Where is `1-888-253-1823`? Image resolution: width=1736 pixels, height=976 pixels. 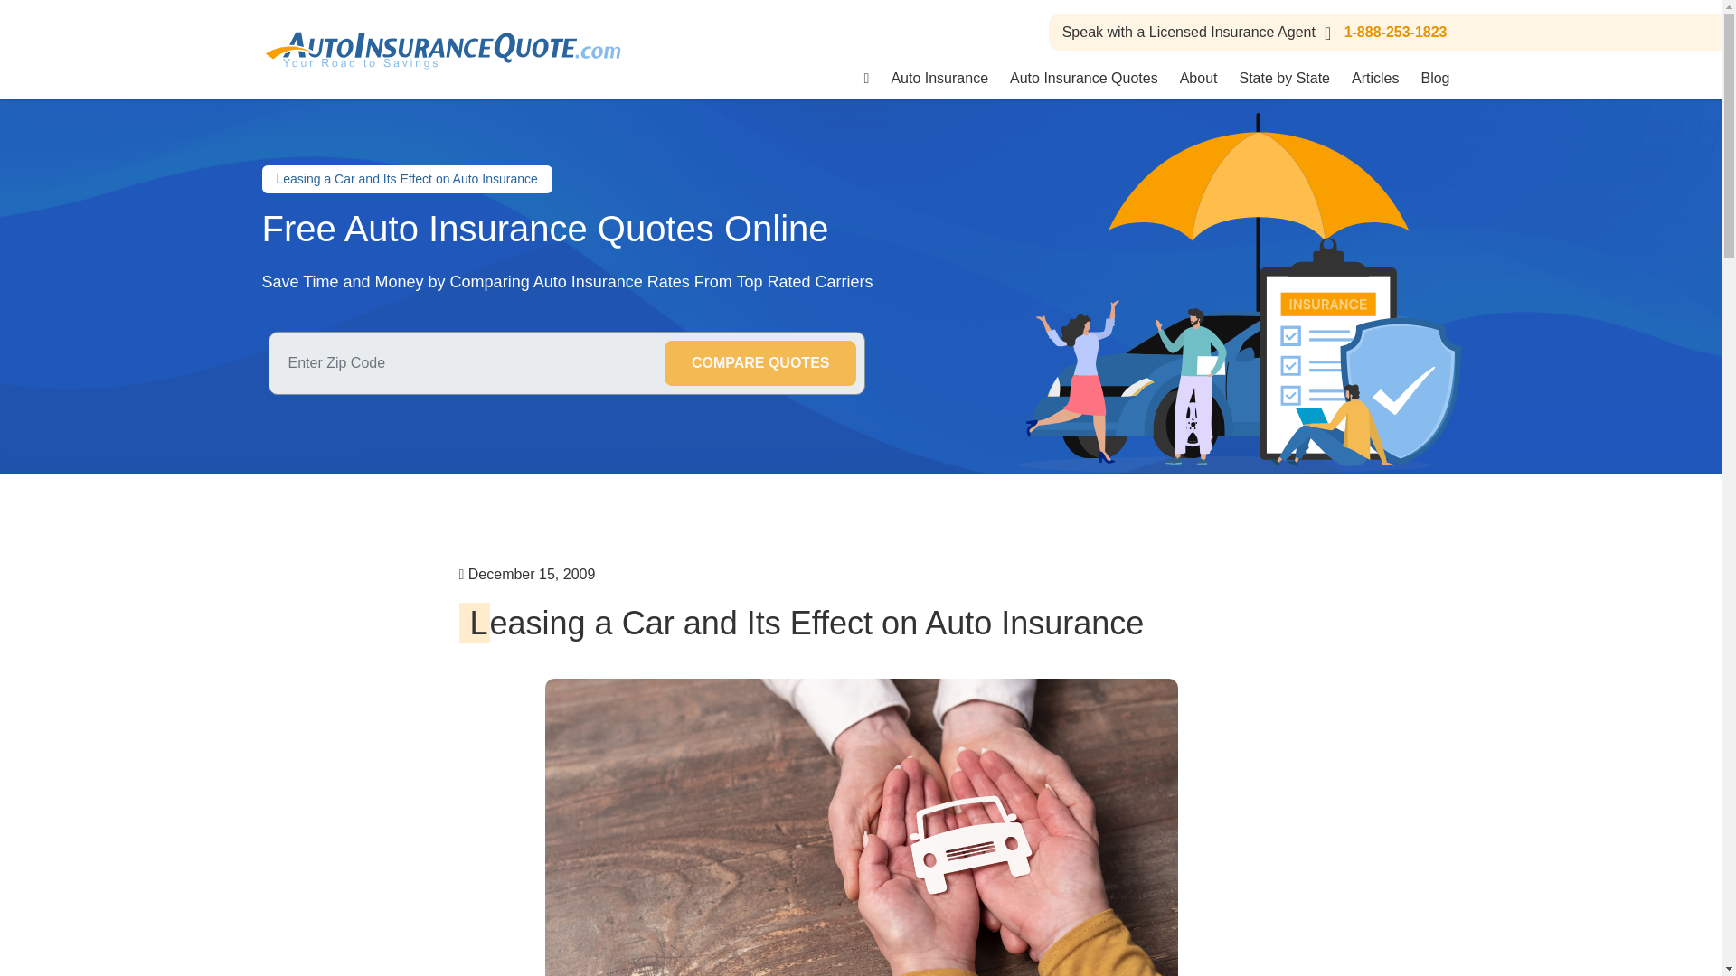
1-888-253-1823 is located at coordinates (1382, 33).